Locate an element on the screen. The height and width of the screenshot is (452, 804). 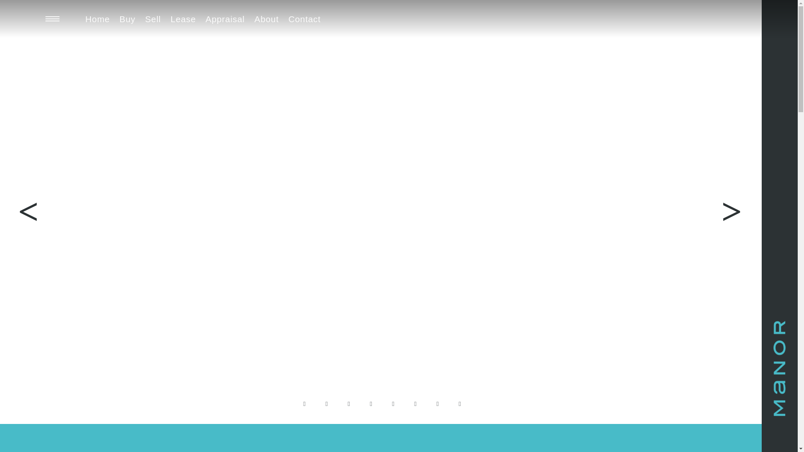
Appraisal is located at coordinates (225, 19).